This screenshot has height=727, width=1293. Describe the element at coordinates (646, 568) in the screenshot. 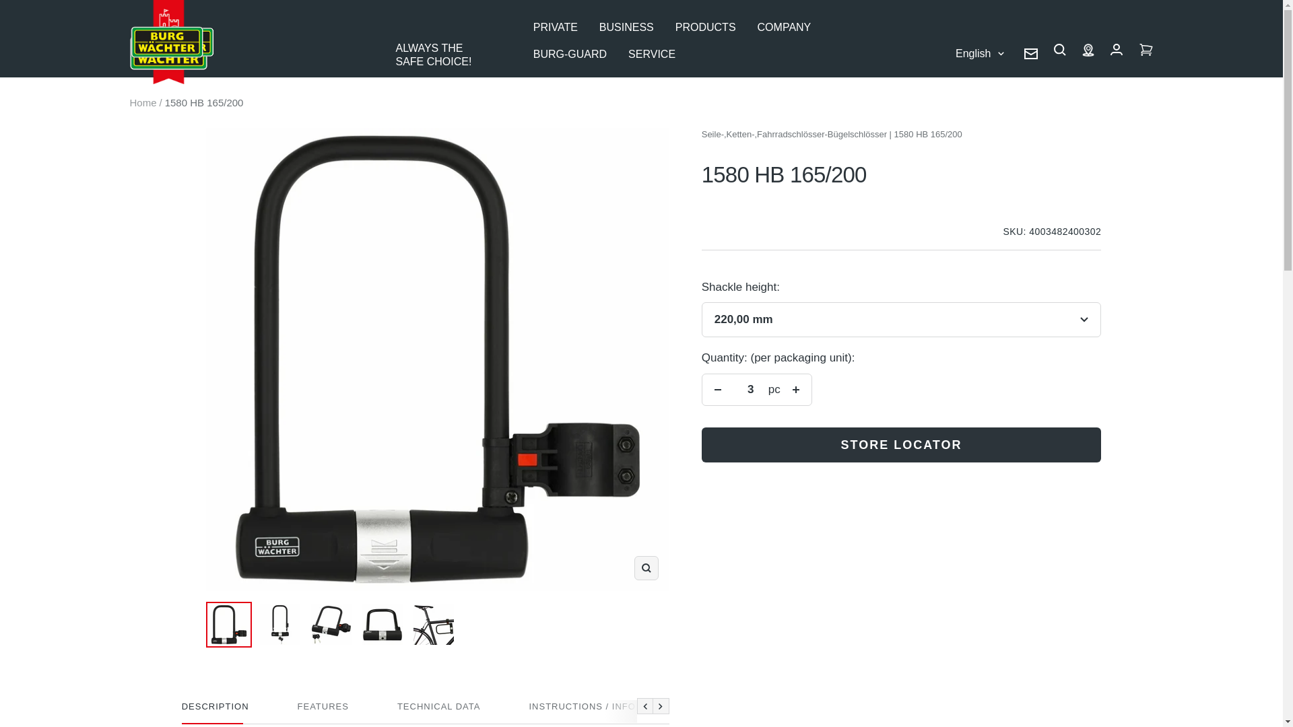

I see `Zoom` at that location.